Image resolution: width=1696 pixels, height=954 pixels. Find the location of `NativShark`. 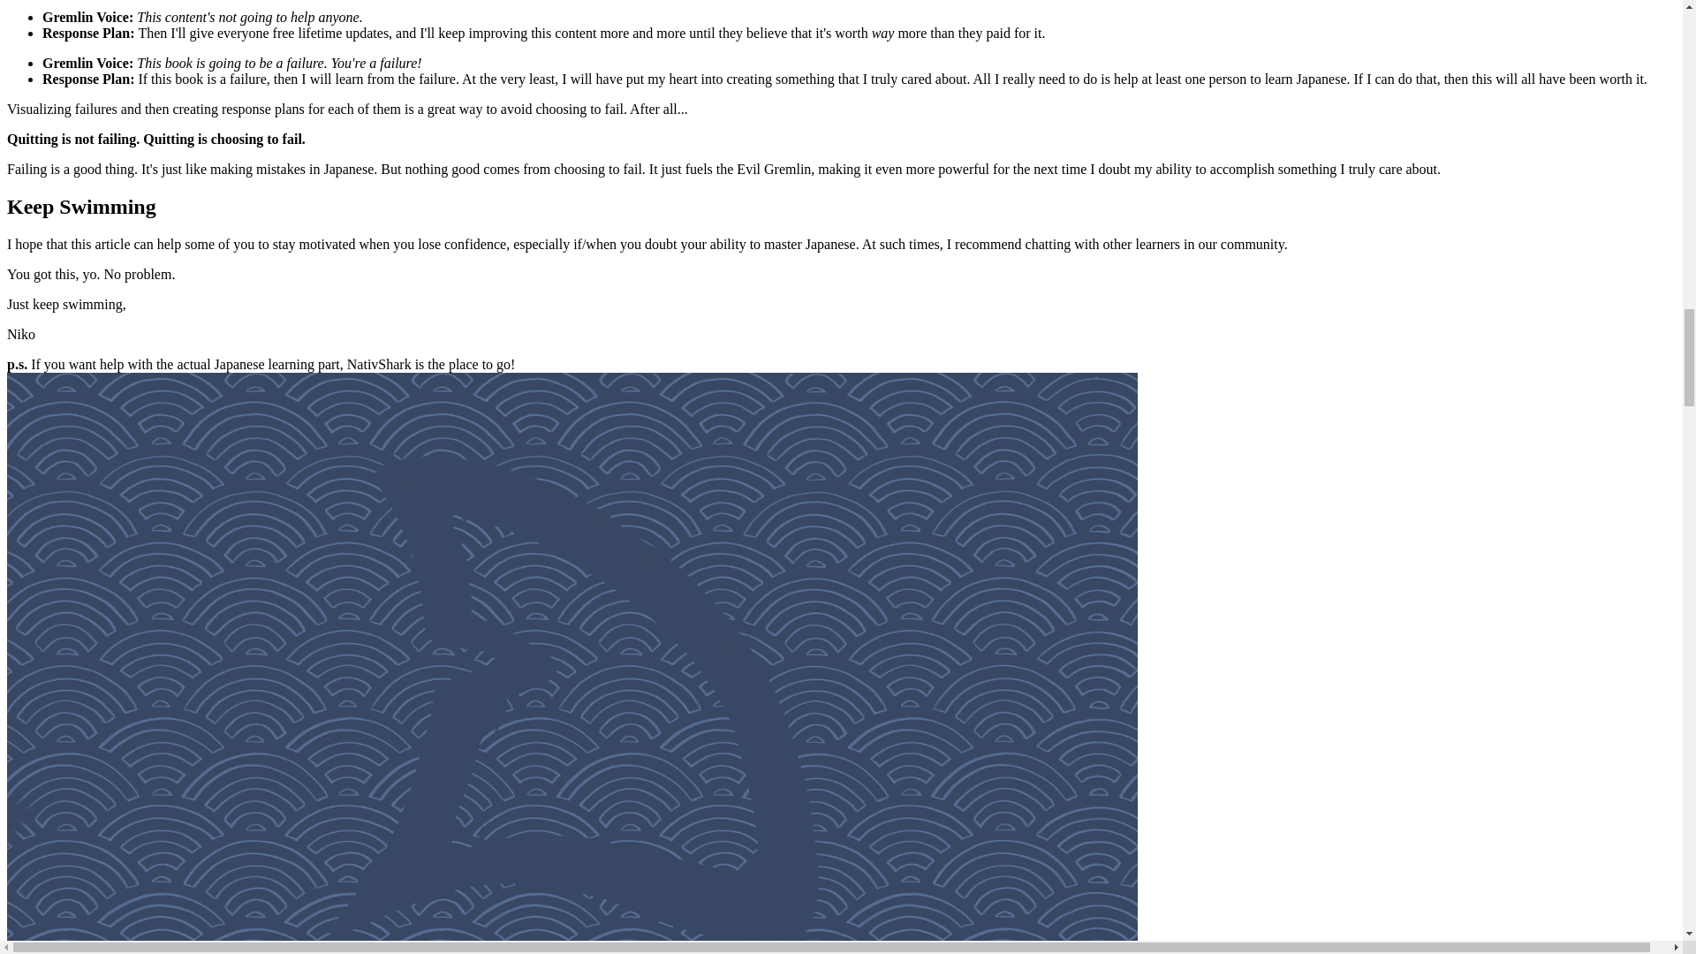

NativShark is located at coordinates (380, 364).